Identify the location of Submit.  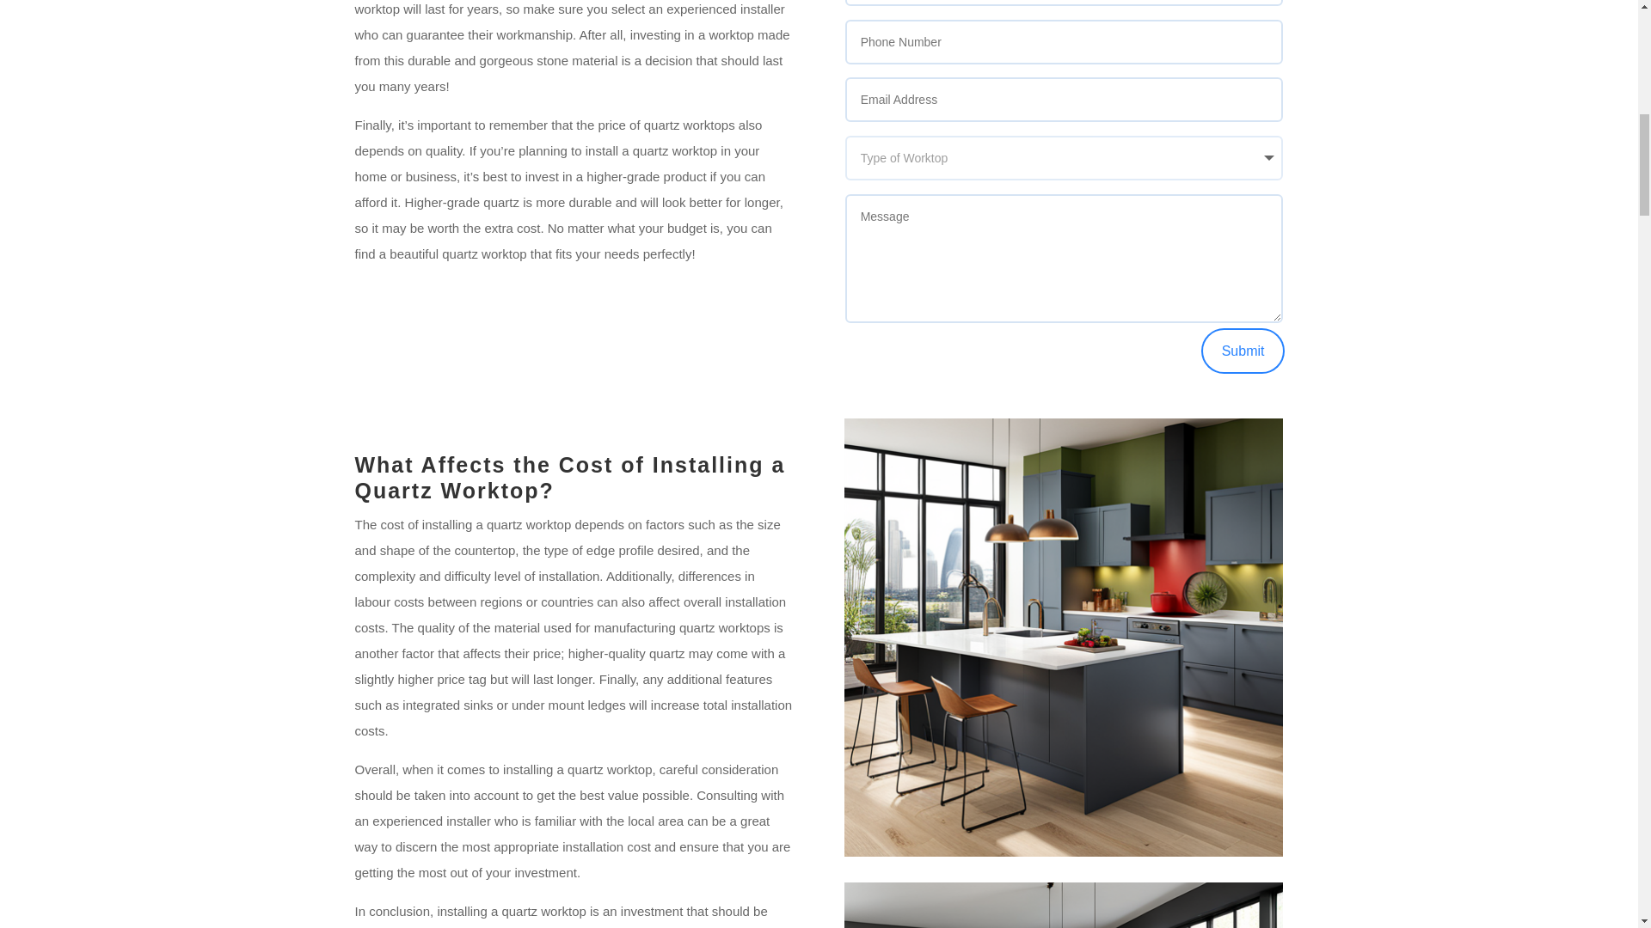
(1243, 351).